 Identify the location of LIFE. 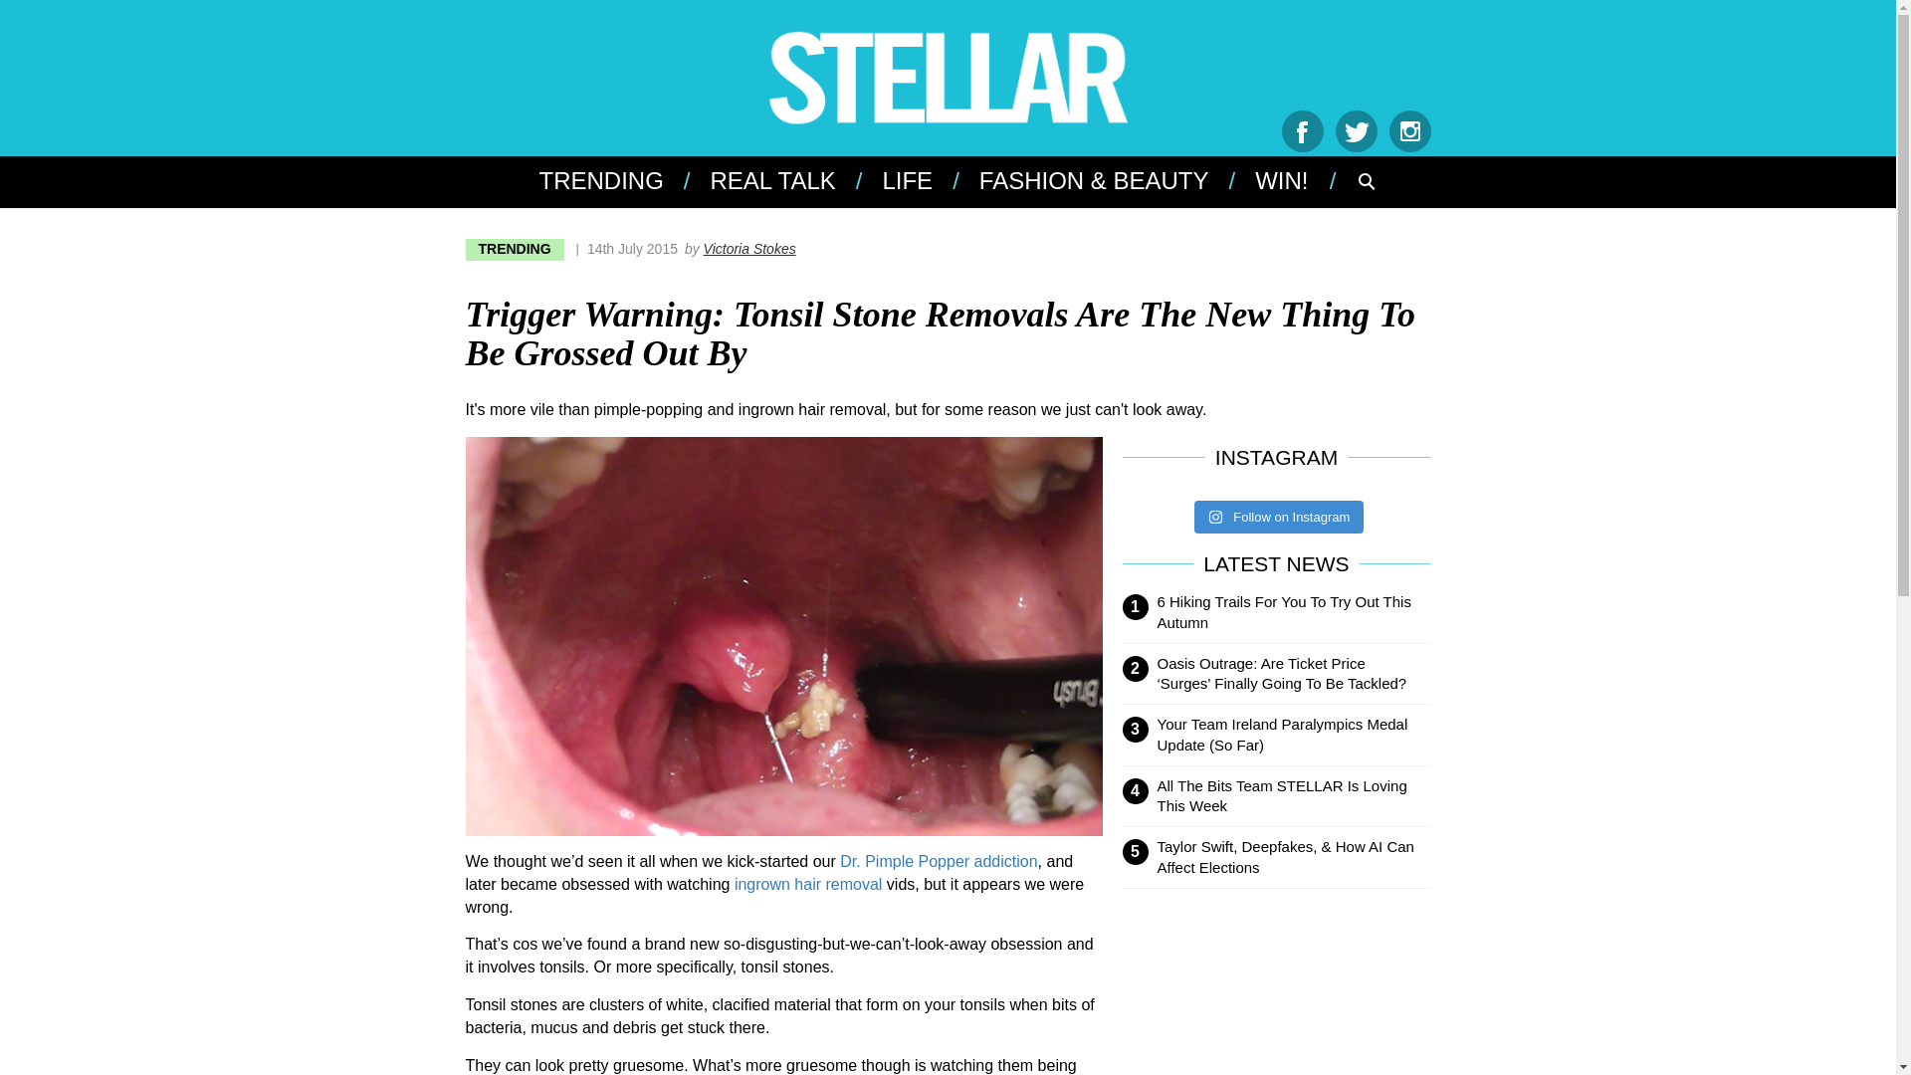
(904, 181).